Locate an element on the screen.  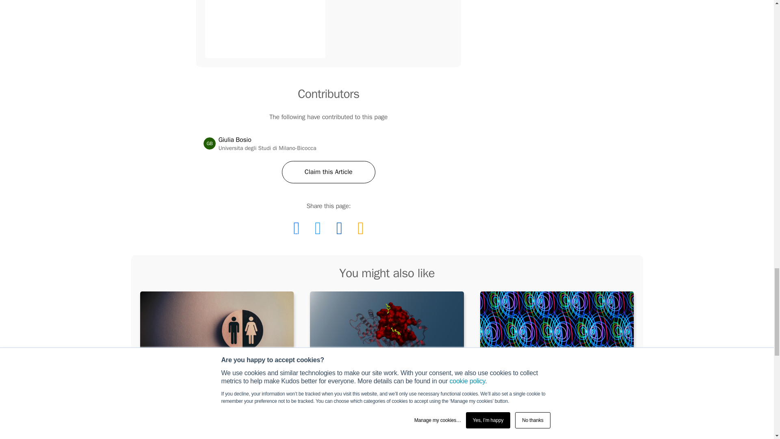
Quantum Barkhausen noise induced by domain wall cotunneling is located at coordinates (265, 29).